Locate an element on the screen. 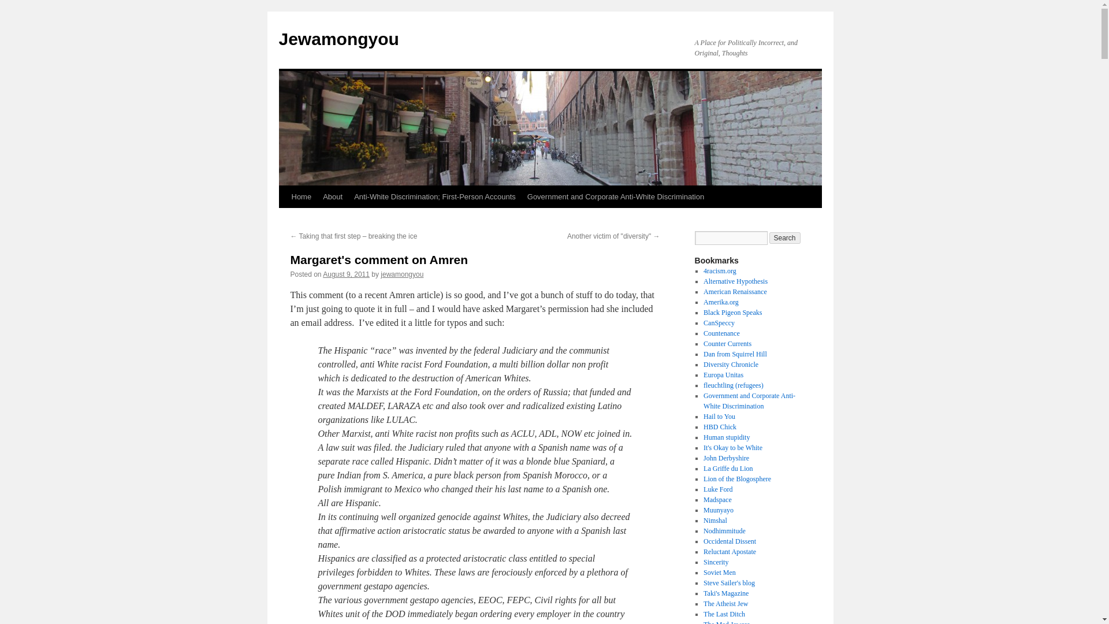  4:42 am is located at coordinates (345, 274).